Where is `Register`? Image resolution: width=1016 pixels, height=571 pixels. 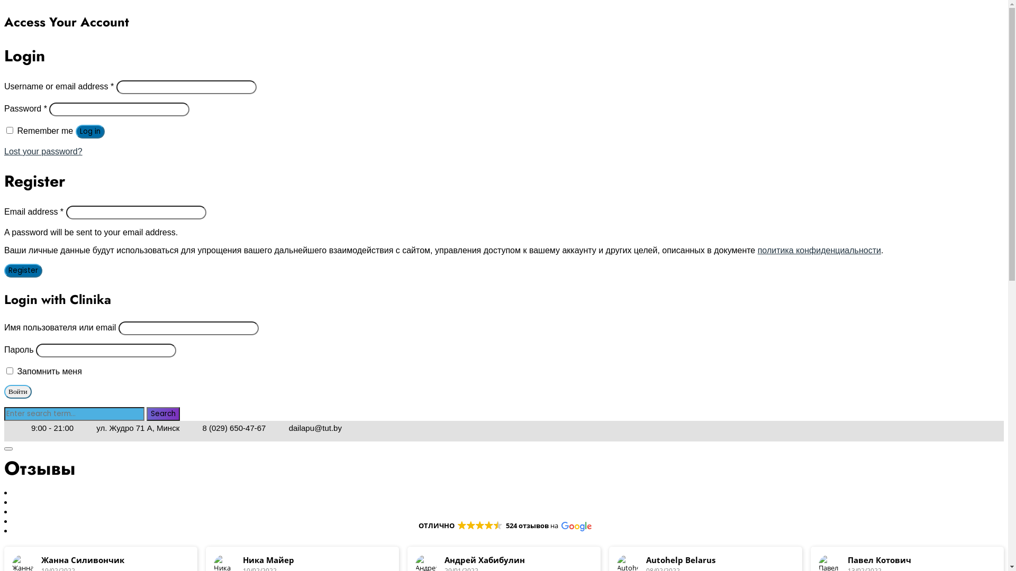
Register is located at coordinates (23, 271).